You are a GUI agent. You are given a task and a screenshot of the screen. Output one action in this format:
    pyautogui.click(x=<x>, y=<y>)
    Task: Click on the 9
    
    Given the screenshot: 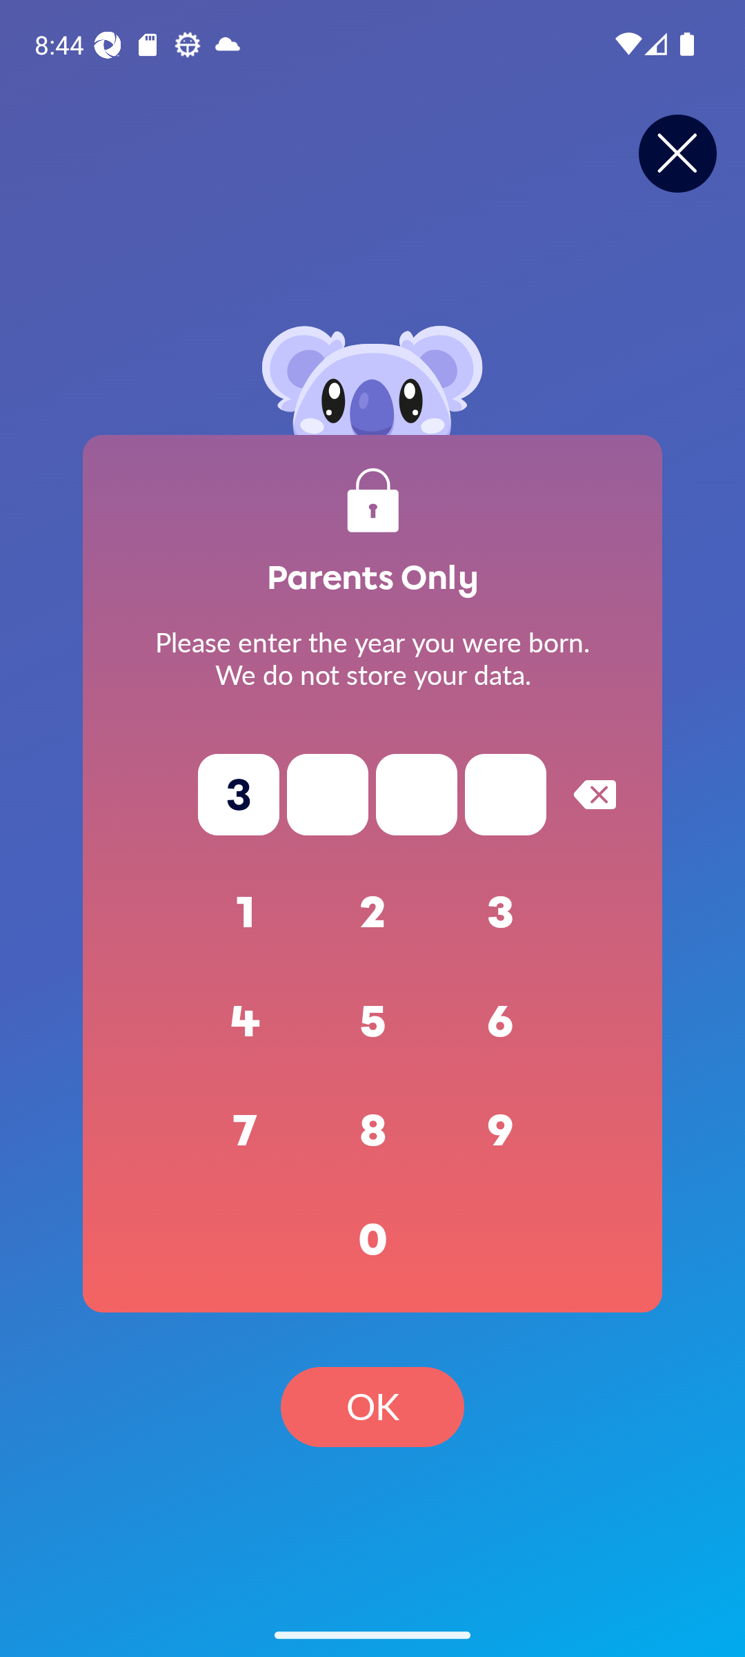 What is the action you would take?
    pyautogui.click(x=501, y=1131)
    